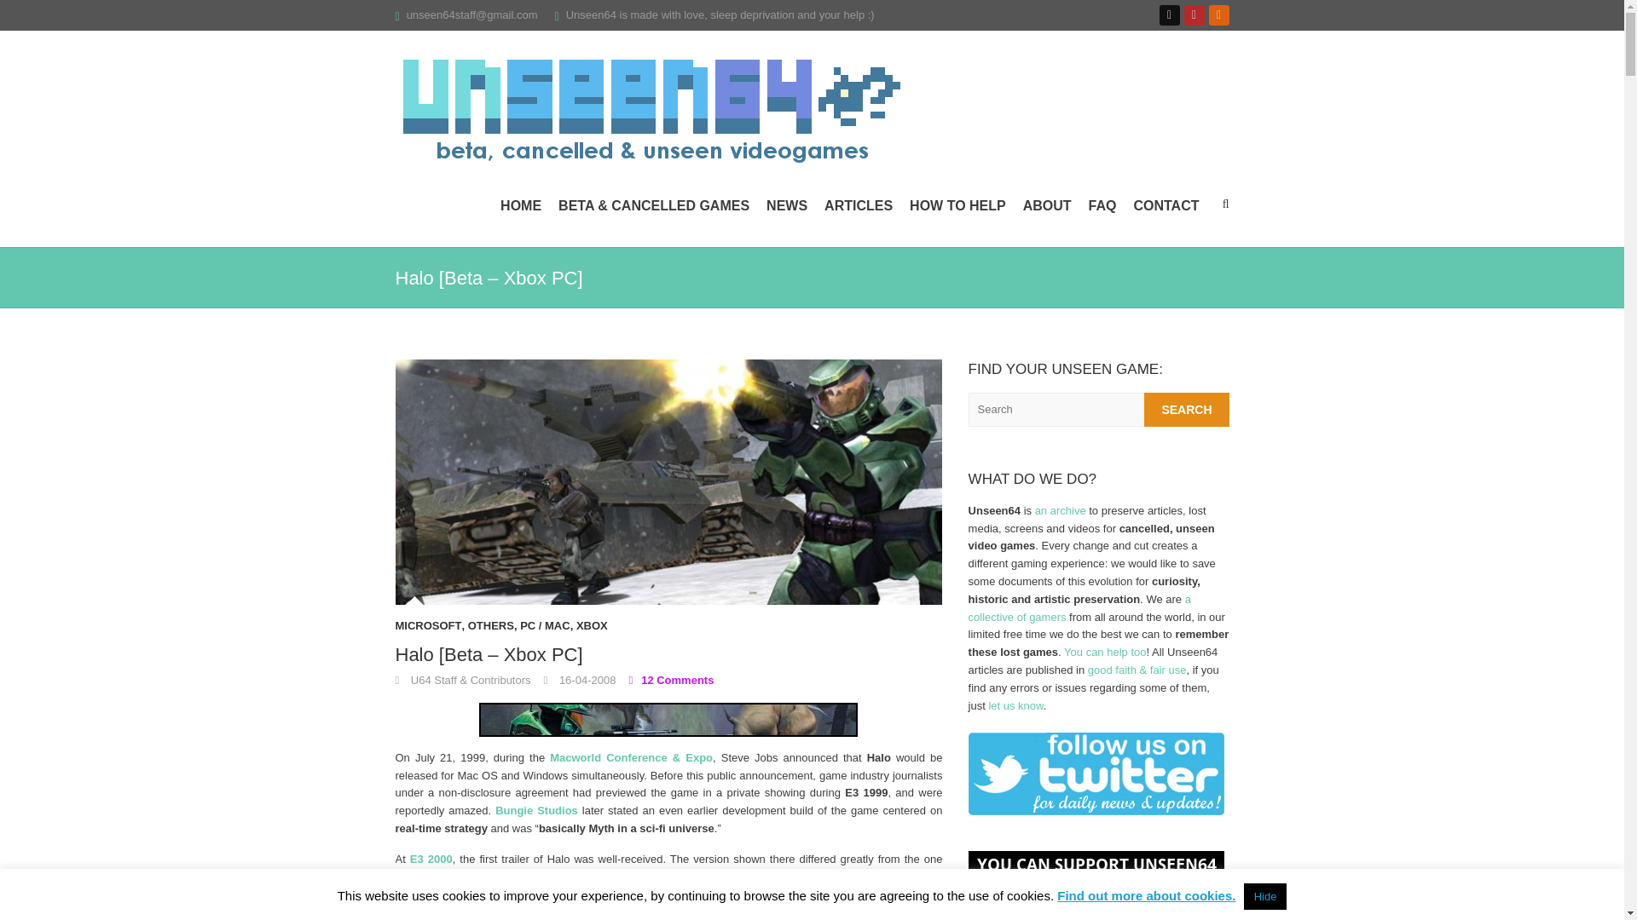 This screenshot has width=1637, height=920. What do you see at coordinates (1187, 410) in the screenshot?
I see `Search` at bounding box center [1187, 410].